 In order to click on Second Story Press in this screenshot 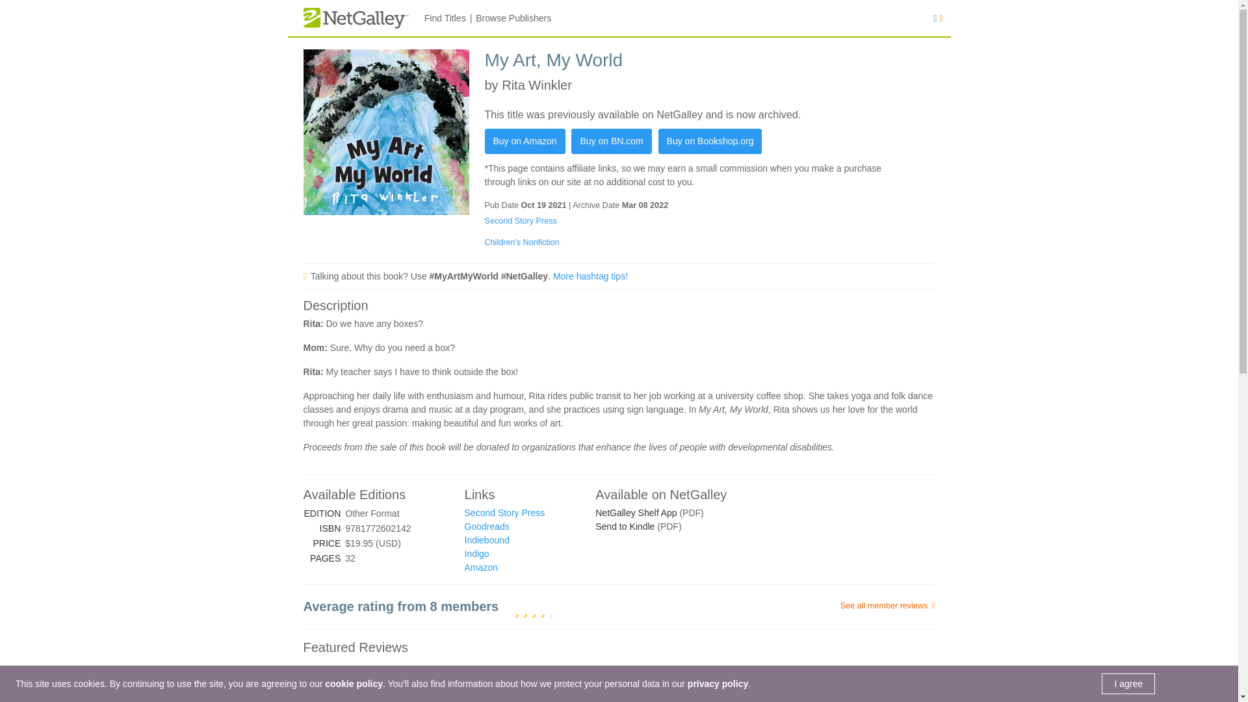, I will do `click(504, 512)`.